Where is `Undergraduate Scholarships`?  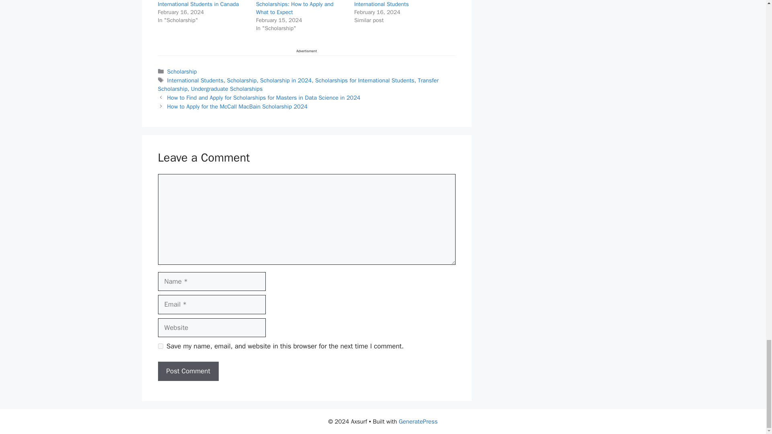 Undergraduate Scholarships is located at coordinates (226, 88).